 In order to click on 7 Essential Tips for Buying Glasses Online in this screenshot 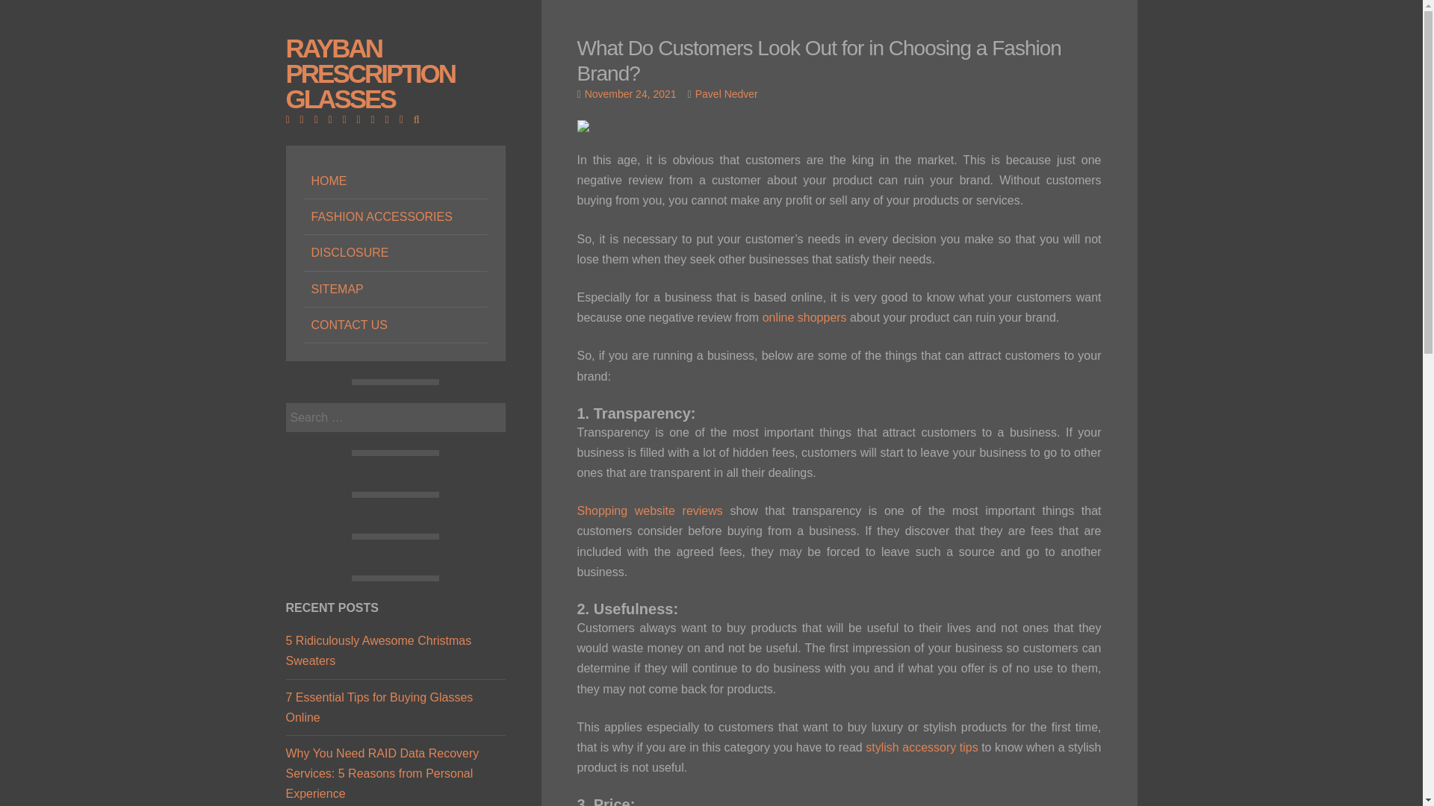, I will do `click(379, 707)`.